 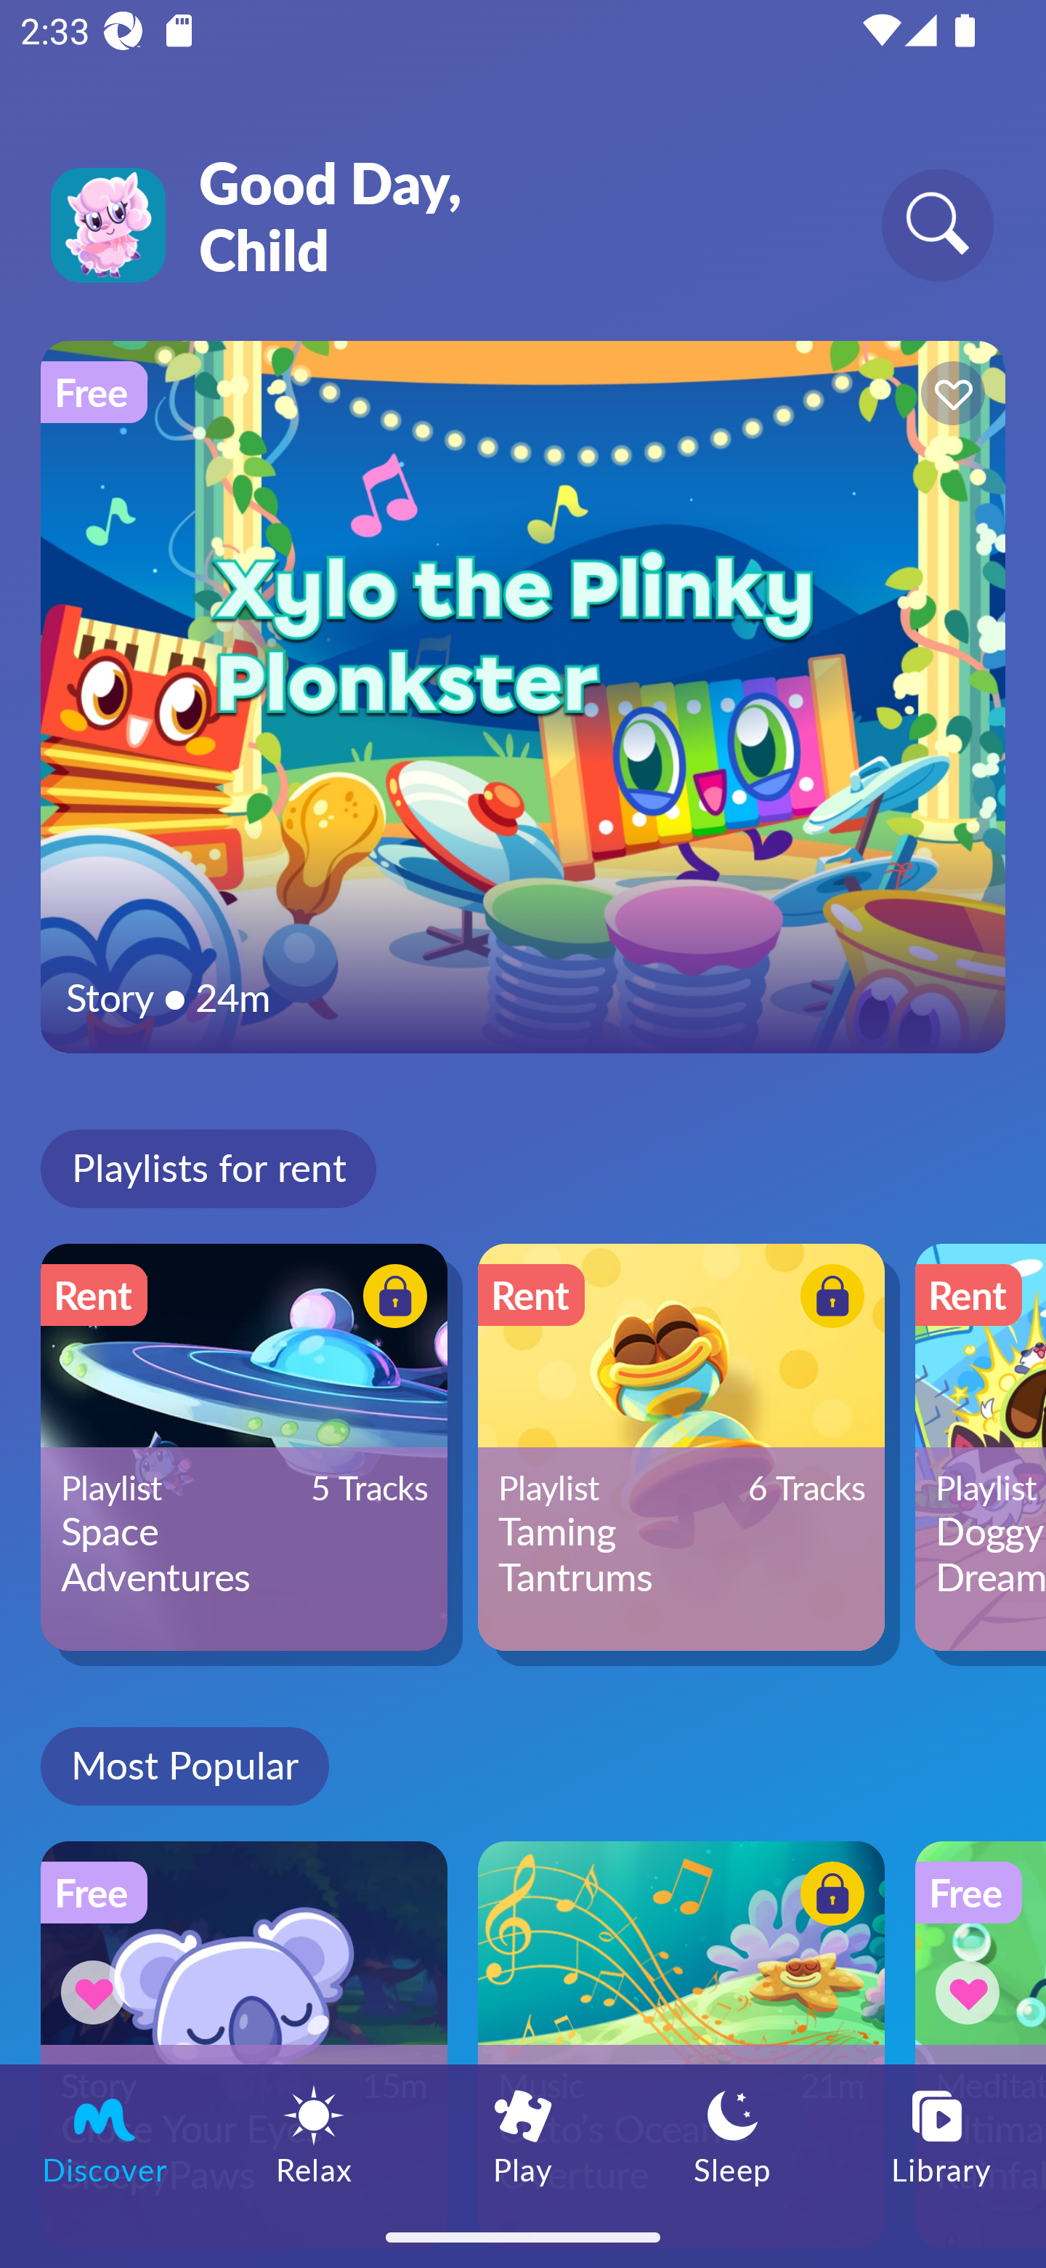 What do you see at coordinates (732, 2135) in the screenshot?
I see `Sleep` at bounding box center [732, 2135].